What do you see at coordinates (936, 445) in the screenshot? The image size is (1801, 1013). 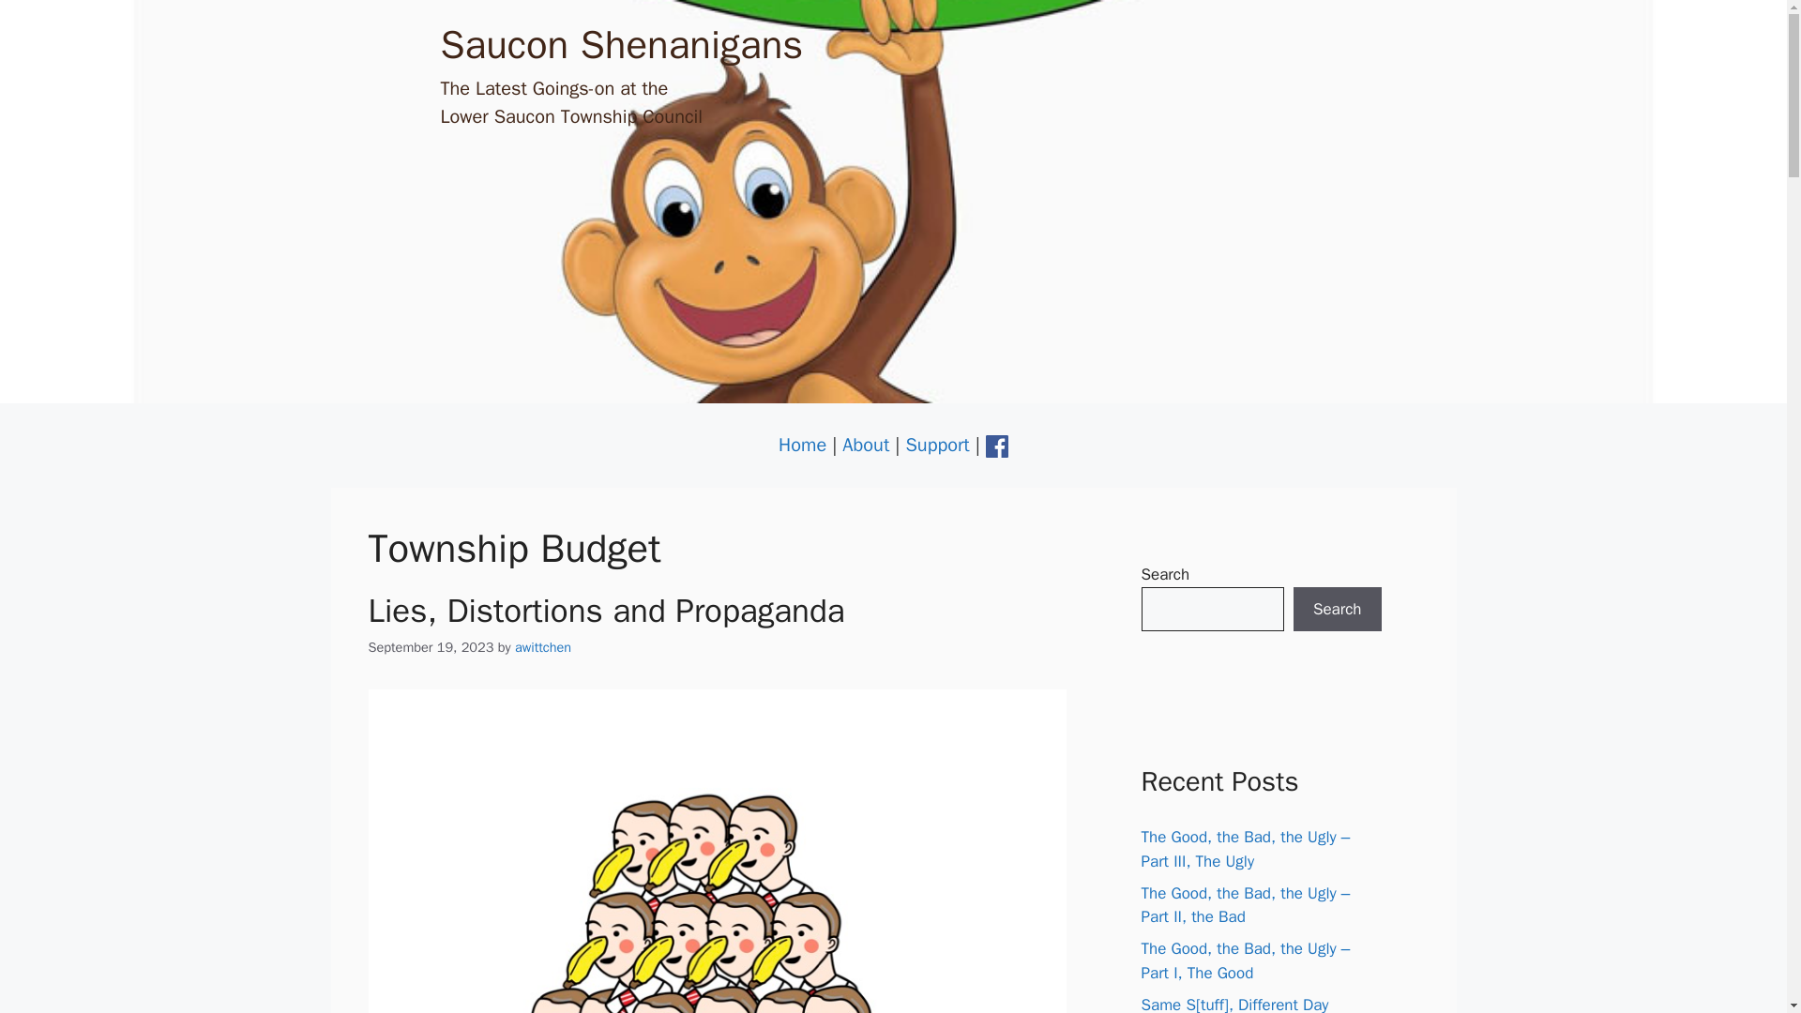 I see `Support` at bounding box center [936, 445].